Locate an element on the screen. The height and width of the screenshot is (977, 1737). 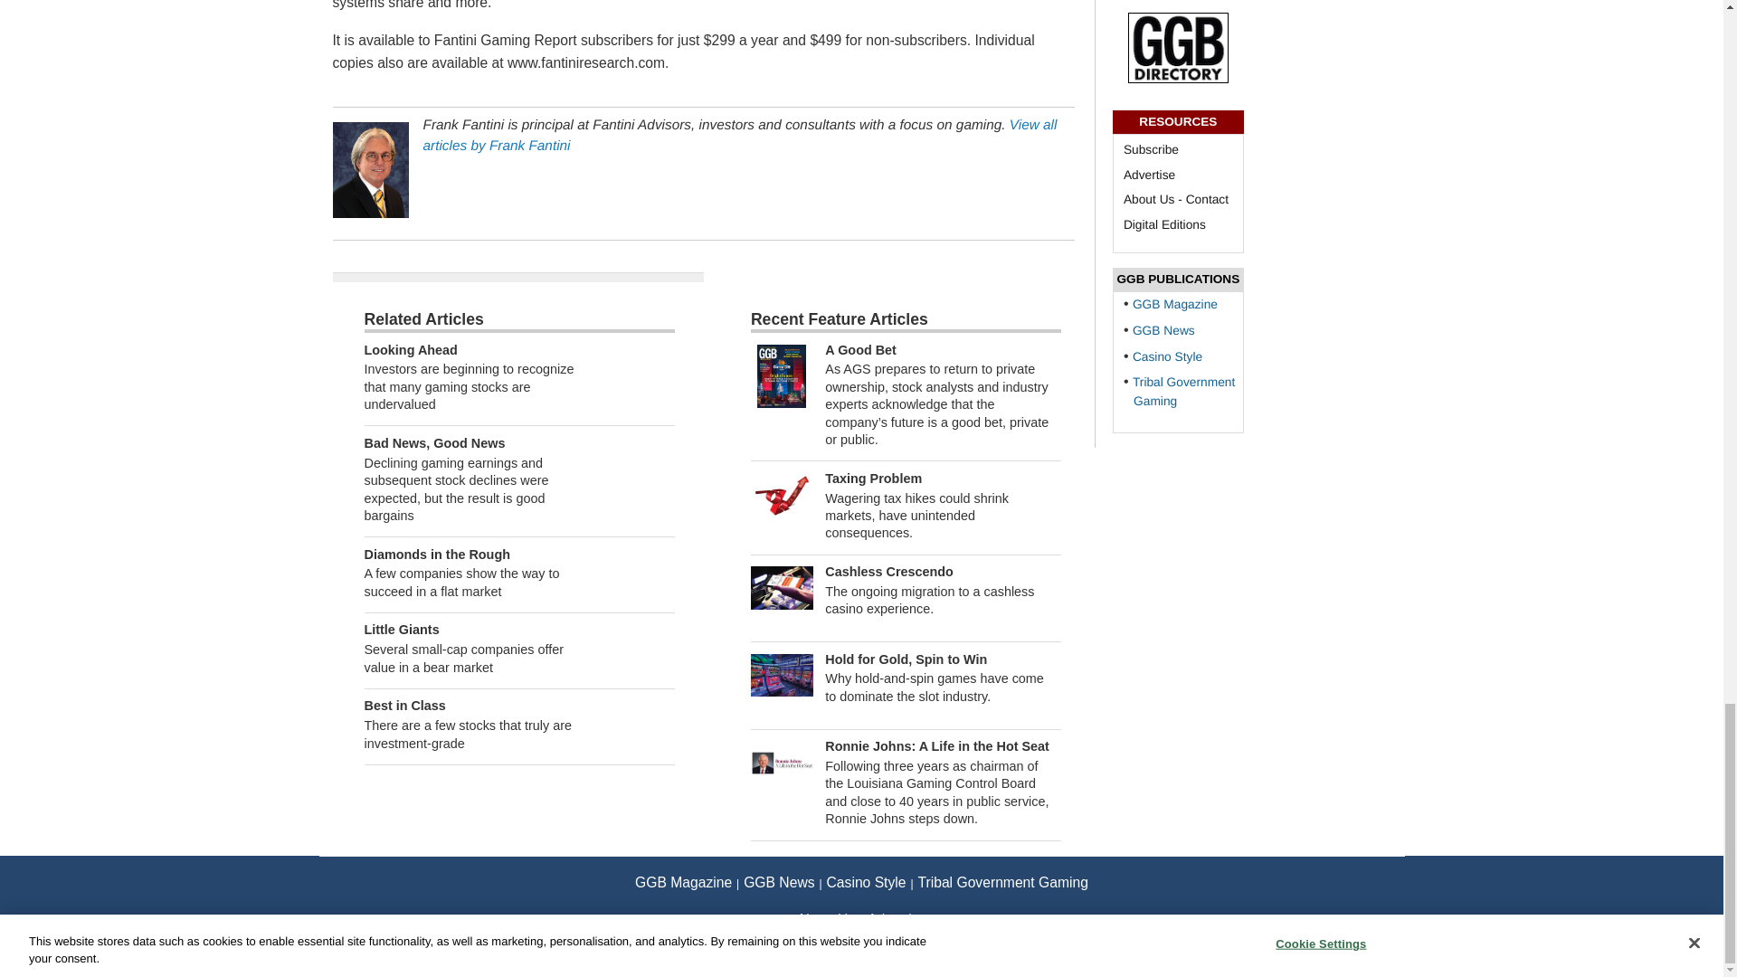
Diamonds in the Rough is located at coordinates (436, 554).